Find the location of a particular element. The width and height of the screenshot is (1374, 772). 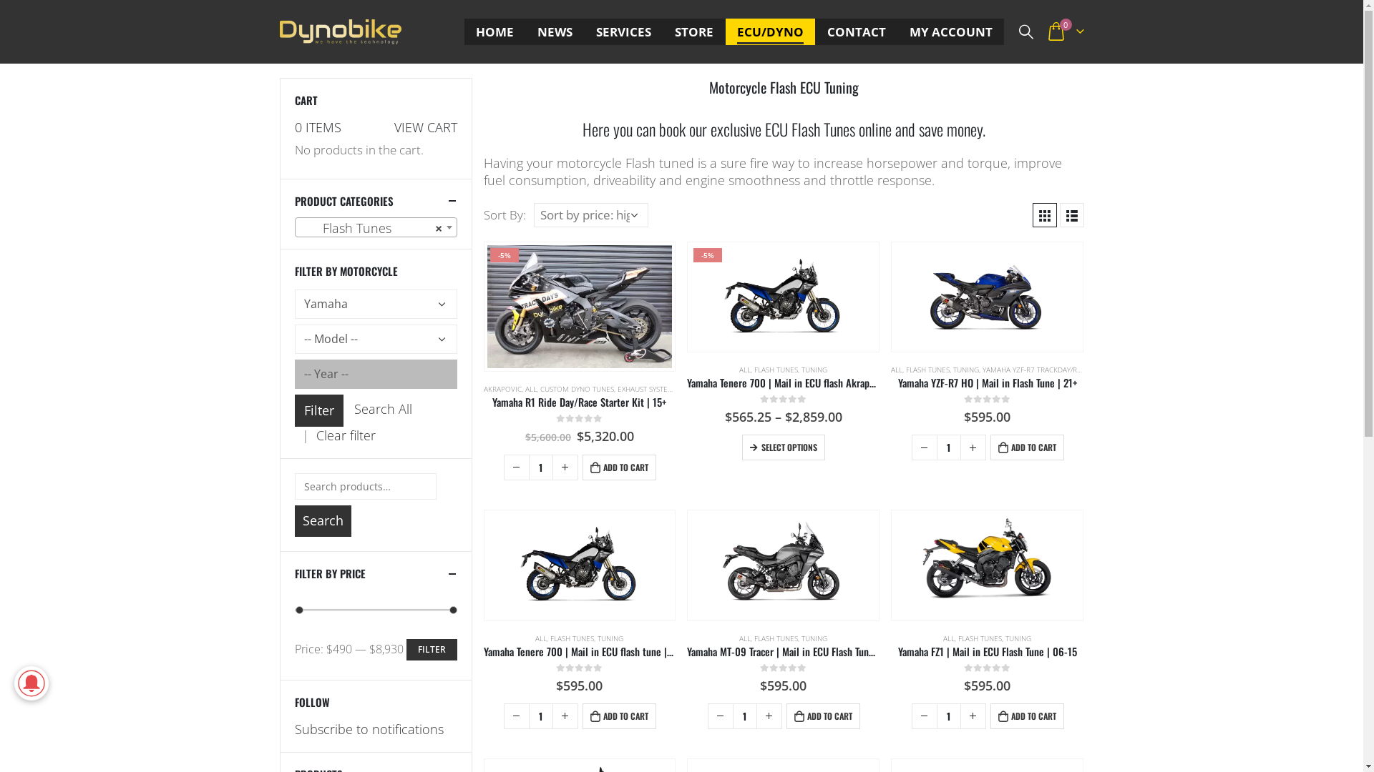

FLASH TUNES is located at coordinates (927, 370).